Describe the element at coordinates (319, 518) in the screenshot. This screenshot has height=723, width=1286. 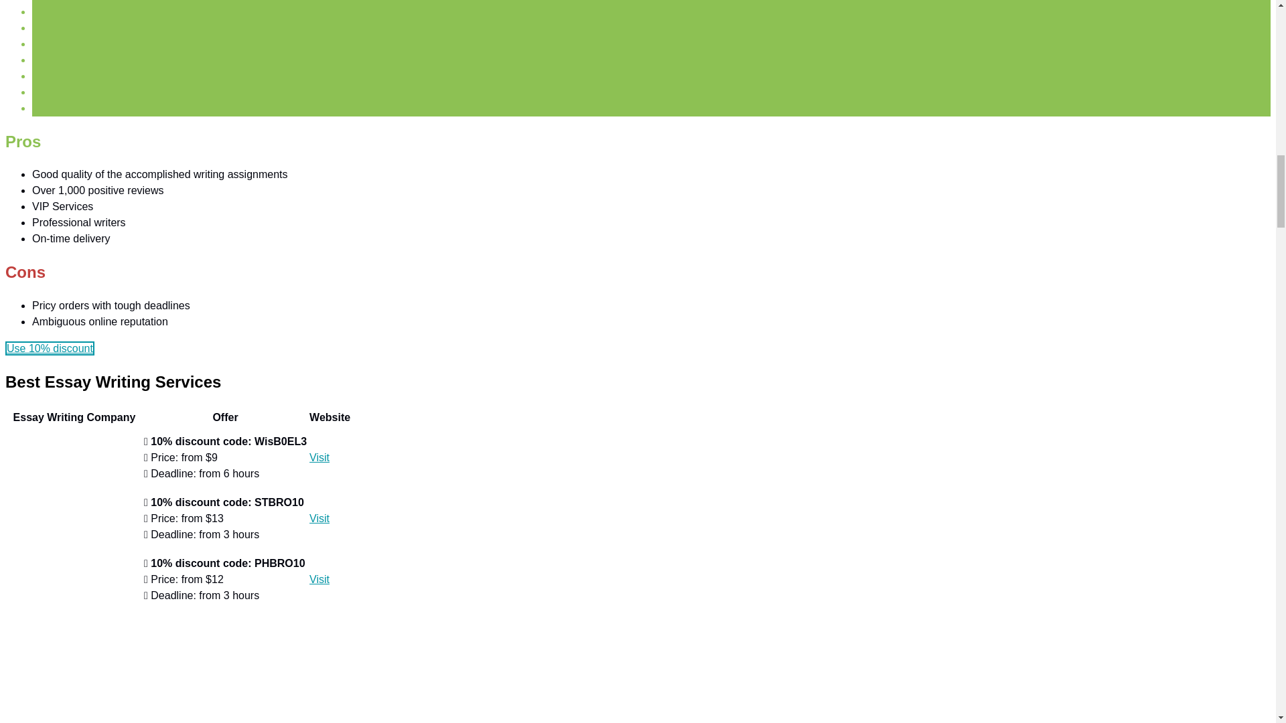
I see `Visit` at that location.